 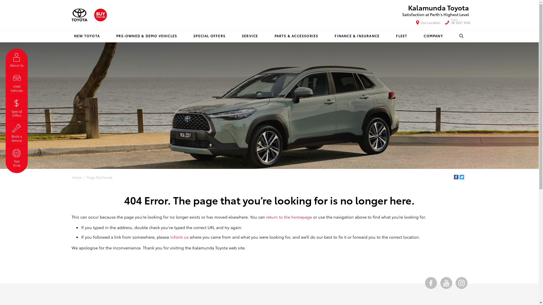 What do you see at coordinates (209, 36) in the screenshot?
I see `SPECIAL OFFERS` at bounding box center [209, 36].